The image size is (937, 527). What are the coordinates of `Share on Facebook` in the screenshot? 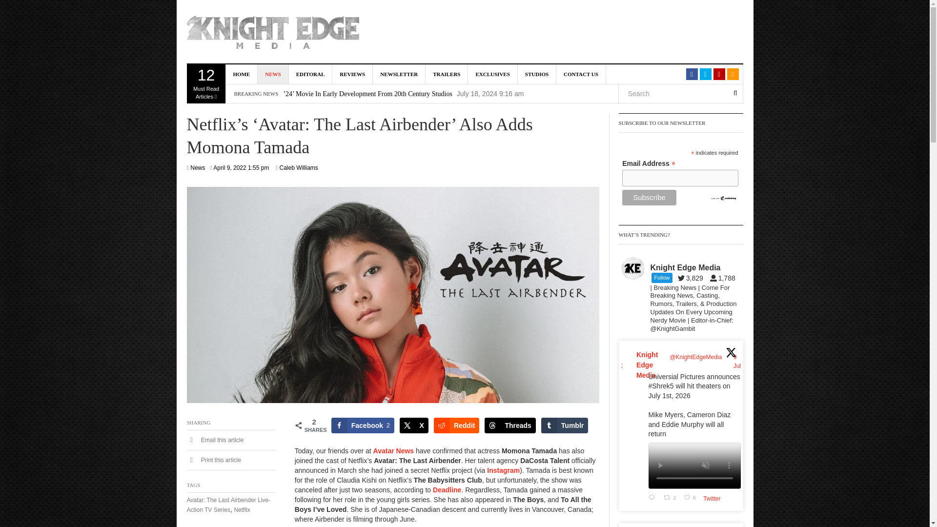 It's located at (363, 426).